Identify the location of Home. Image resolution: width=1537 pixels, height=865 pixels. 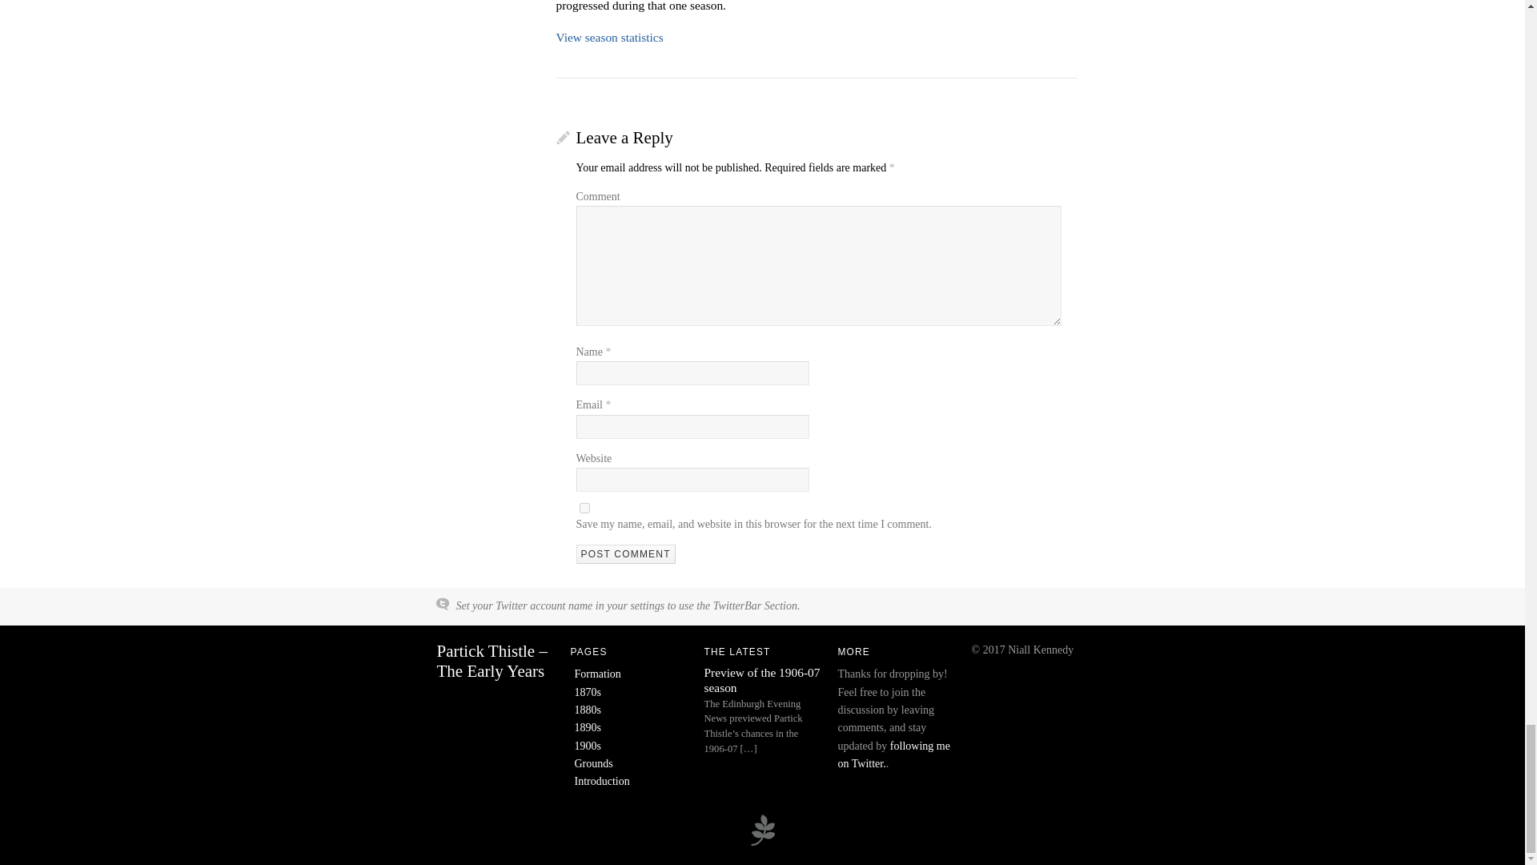
(492, 661).